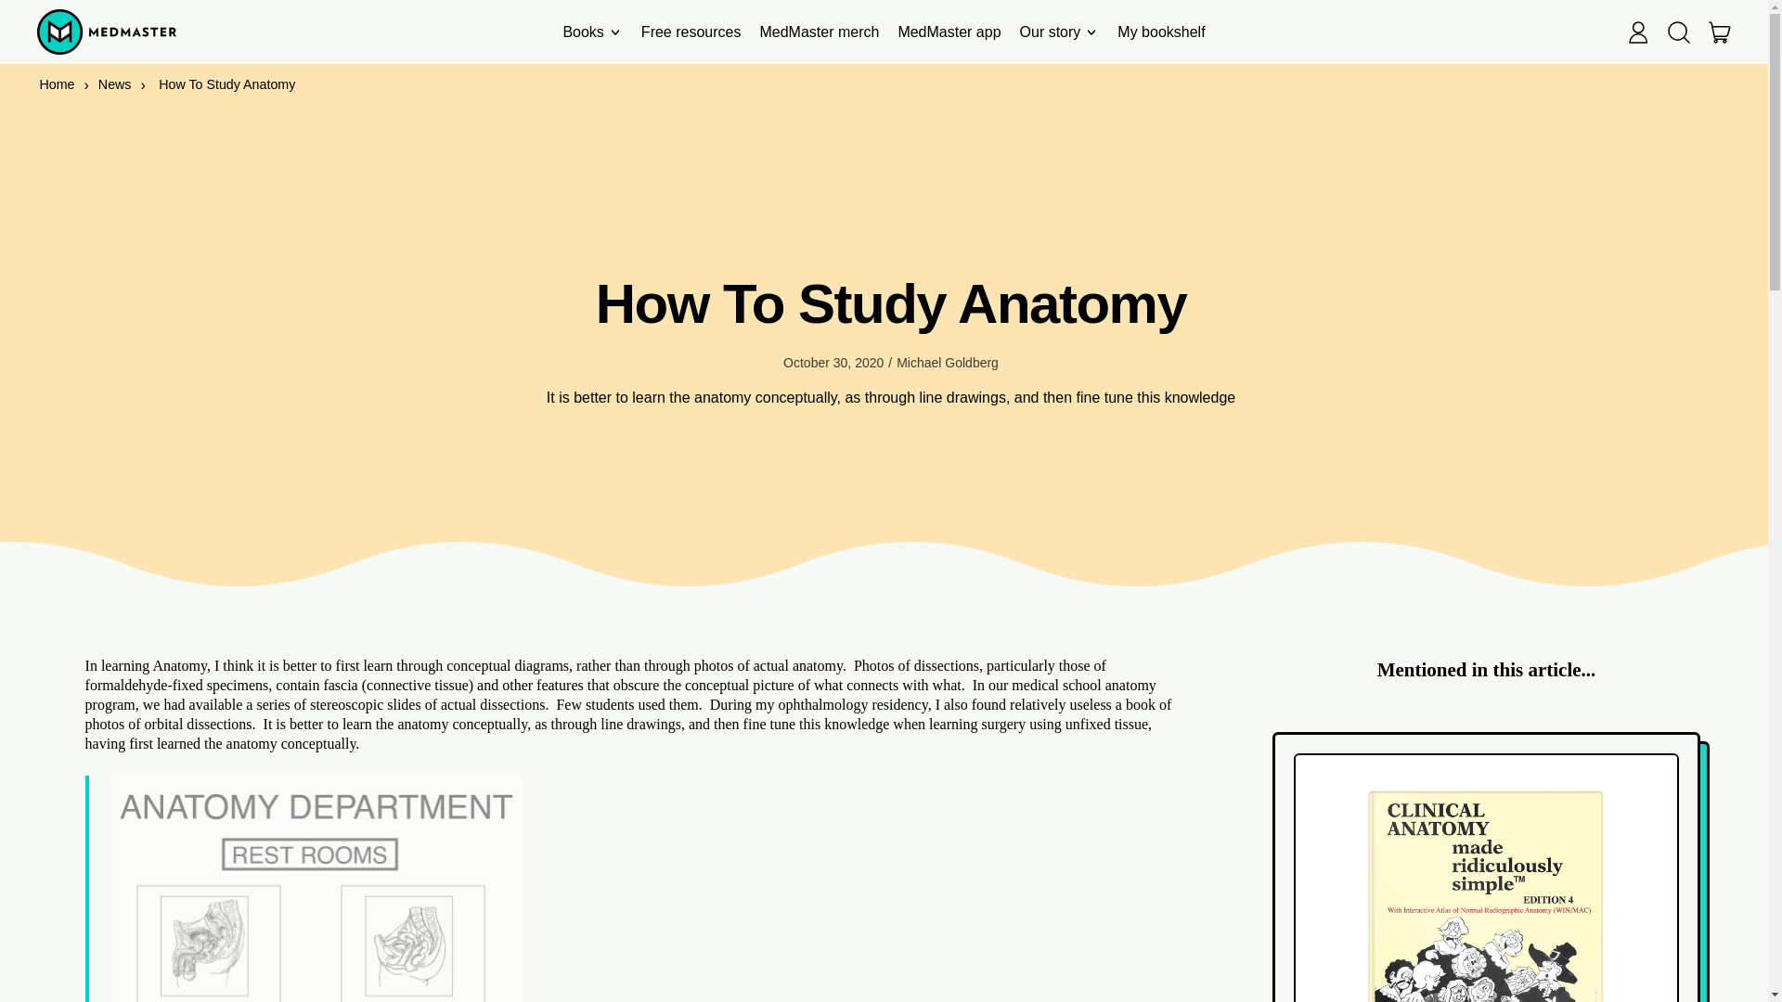 This screenshot has height=1002, width=1782. Describe the element at coordinates (1059, 32) in the screenshot. I see `Our story` at that location.